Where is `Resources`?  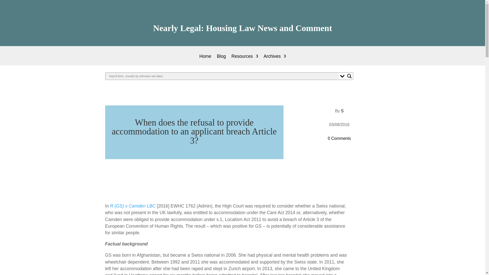 Resources is located at coordinates (244, 60).